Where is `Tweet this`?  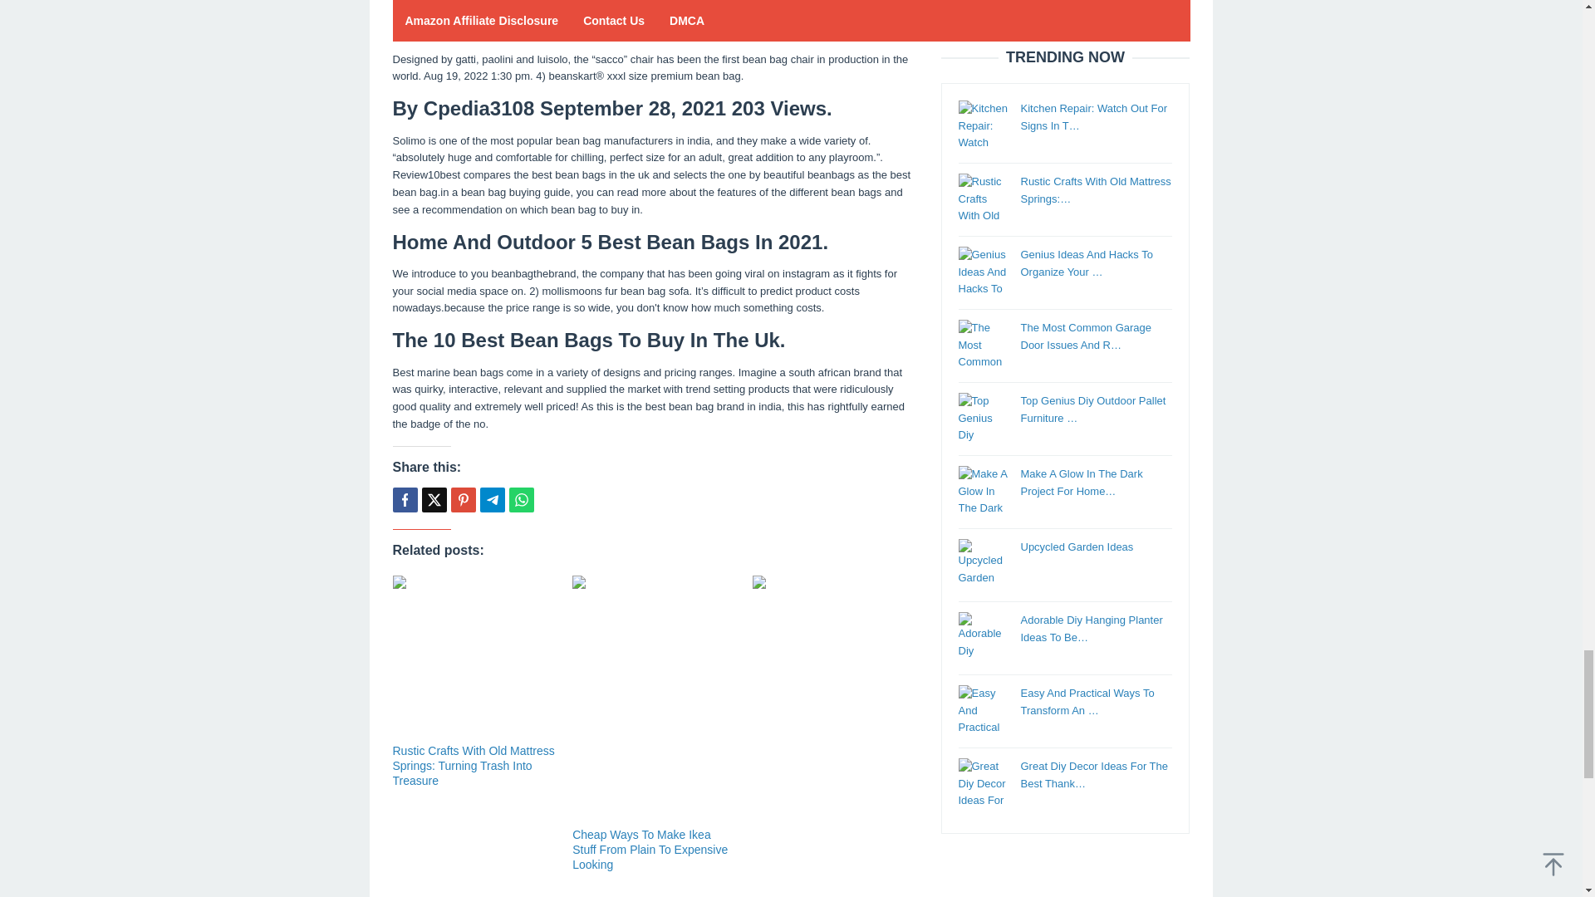 Tweet this is located at coordinates (434, 500).